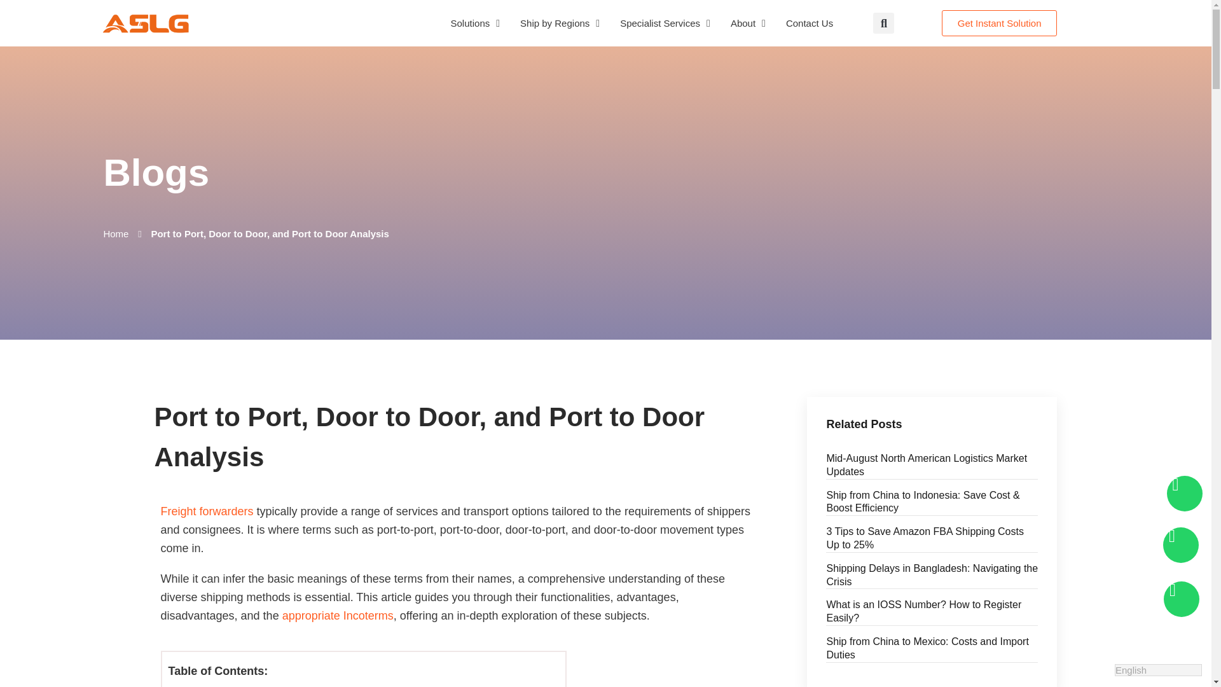 This screenshot has height=687, width=1221. What do you see at coordinates (748, 23) in the screenshot?
I see `About` at bounding box center [748, 23].